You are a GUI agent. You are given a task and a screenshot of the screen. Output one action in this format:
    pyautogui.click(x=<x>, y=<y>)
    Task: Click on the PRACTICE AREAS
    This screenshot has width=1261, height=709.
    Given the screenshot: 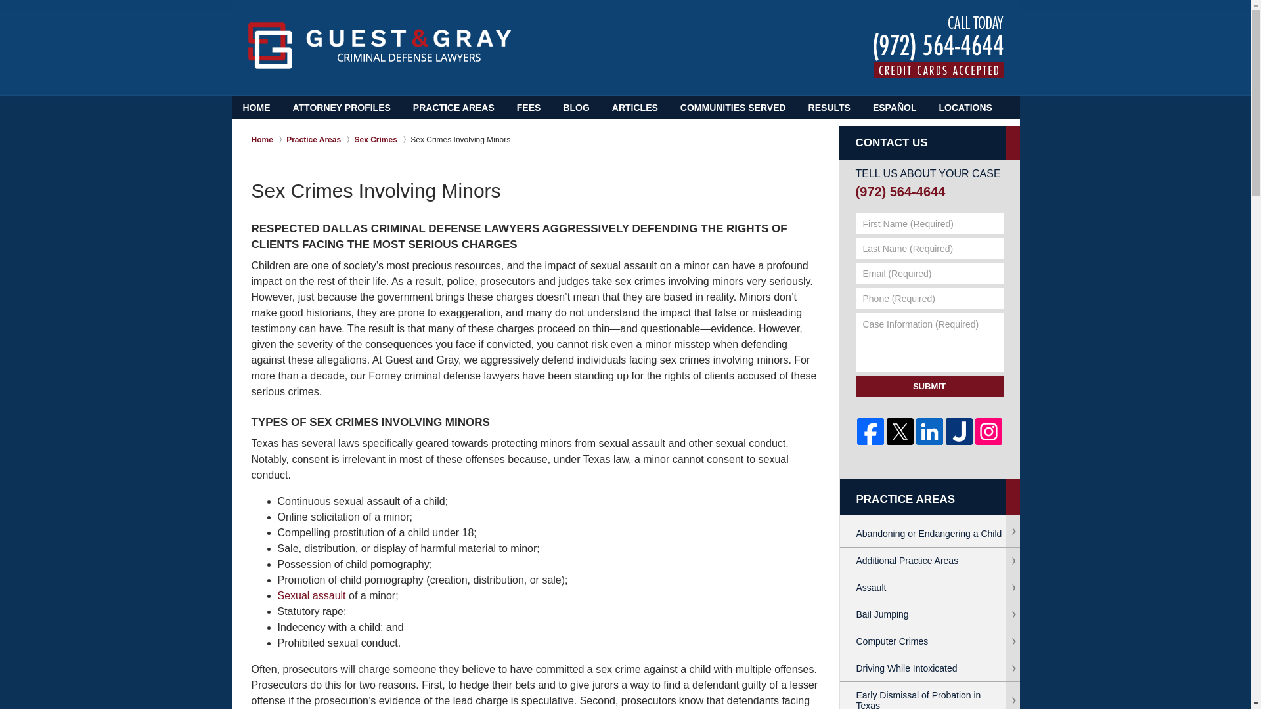 What is the action you would take?
    pyautogui.click(x=453, y=108)
    